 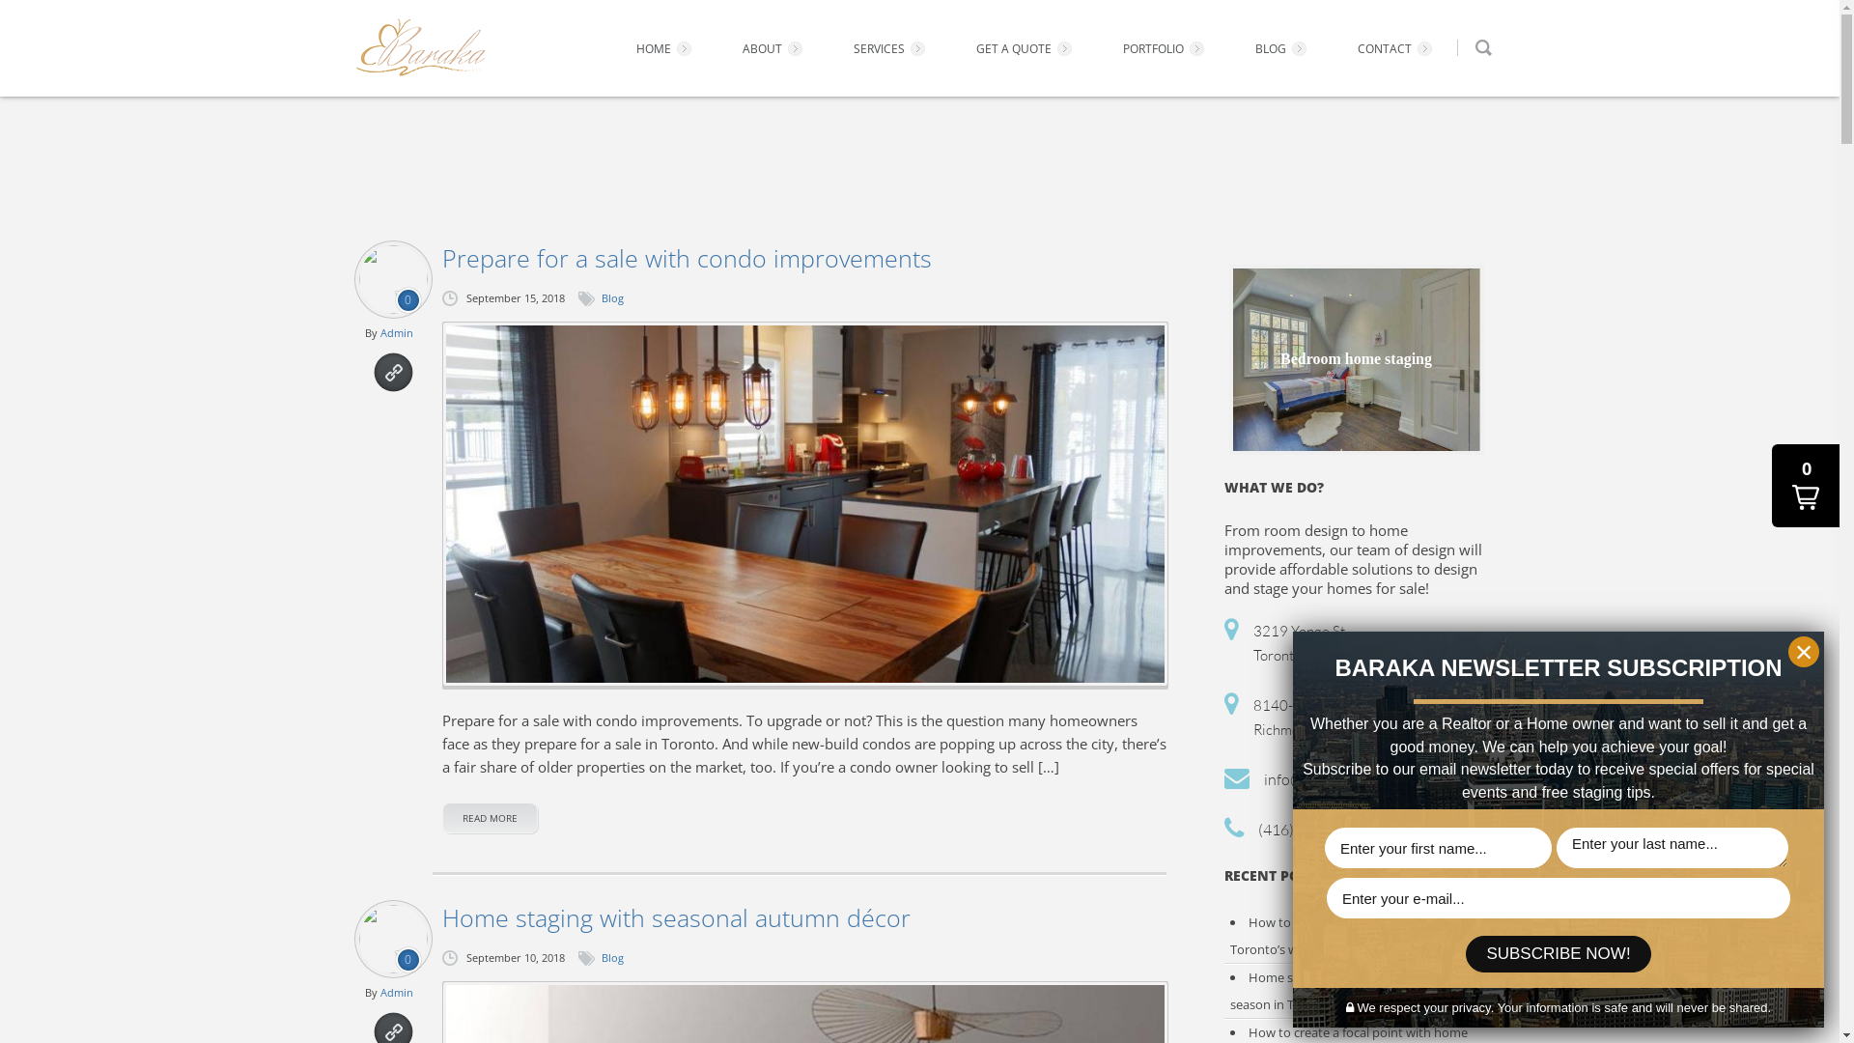 What do you see at coordinates (1356, 360) in the screenshot?
I see `Bedroom home staging` at bounding box center [1356, 360].